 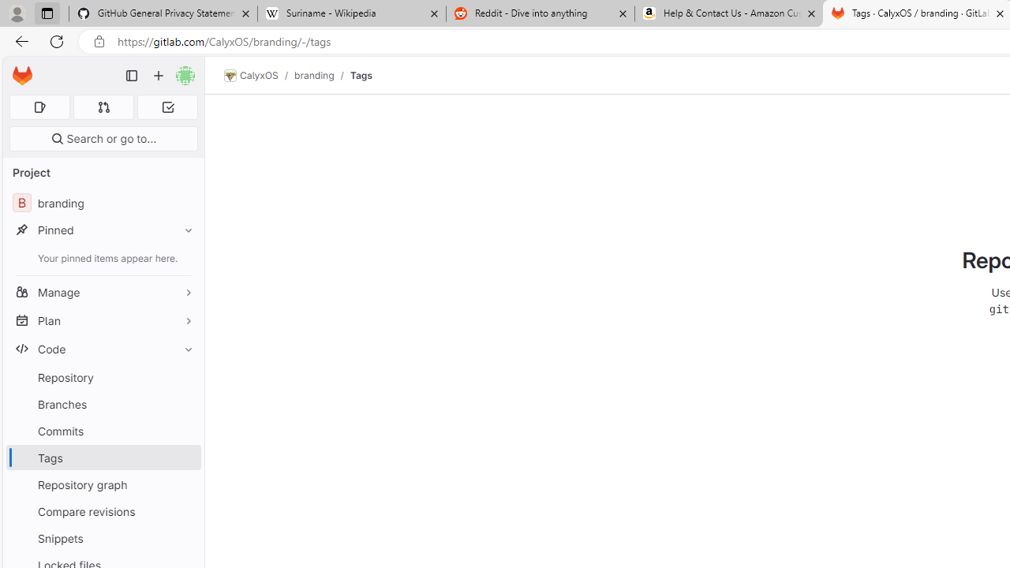 I want to click on Tags, so click(x=361, y=75).